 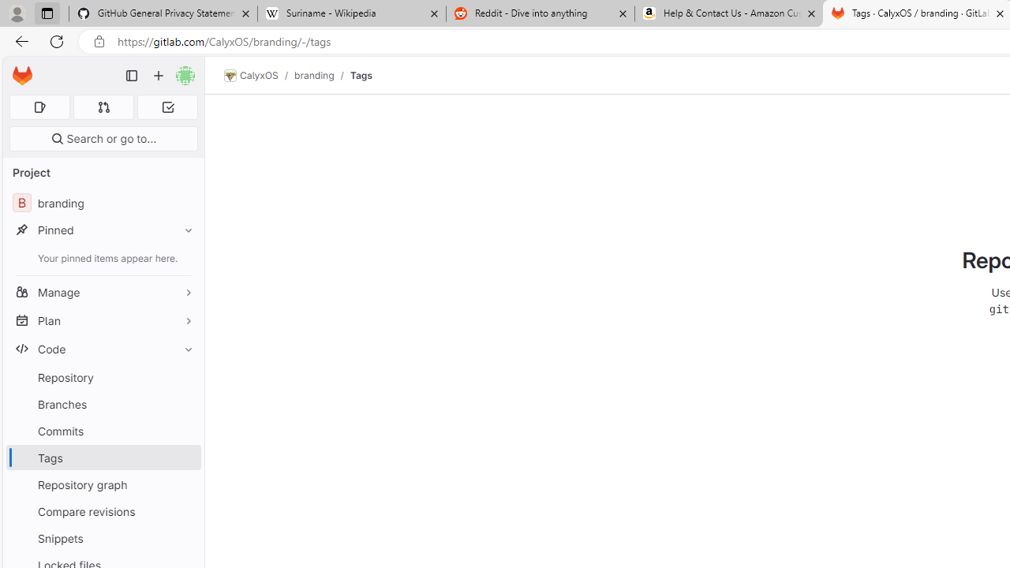 I want to click on Tags, so click(x=361, y=75).